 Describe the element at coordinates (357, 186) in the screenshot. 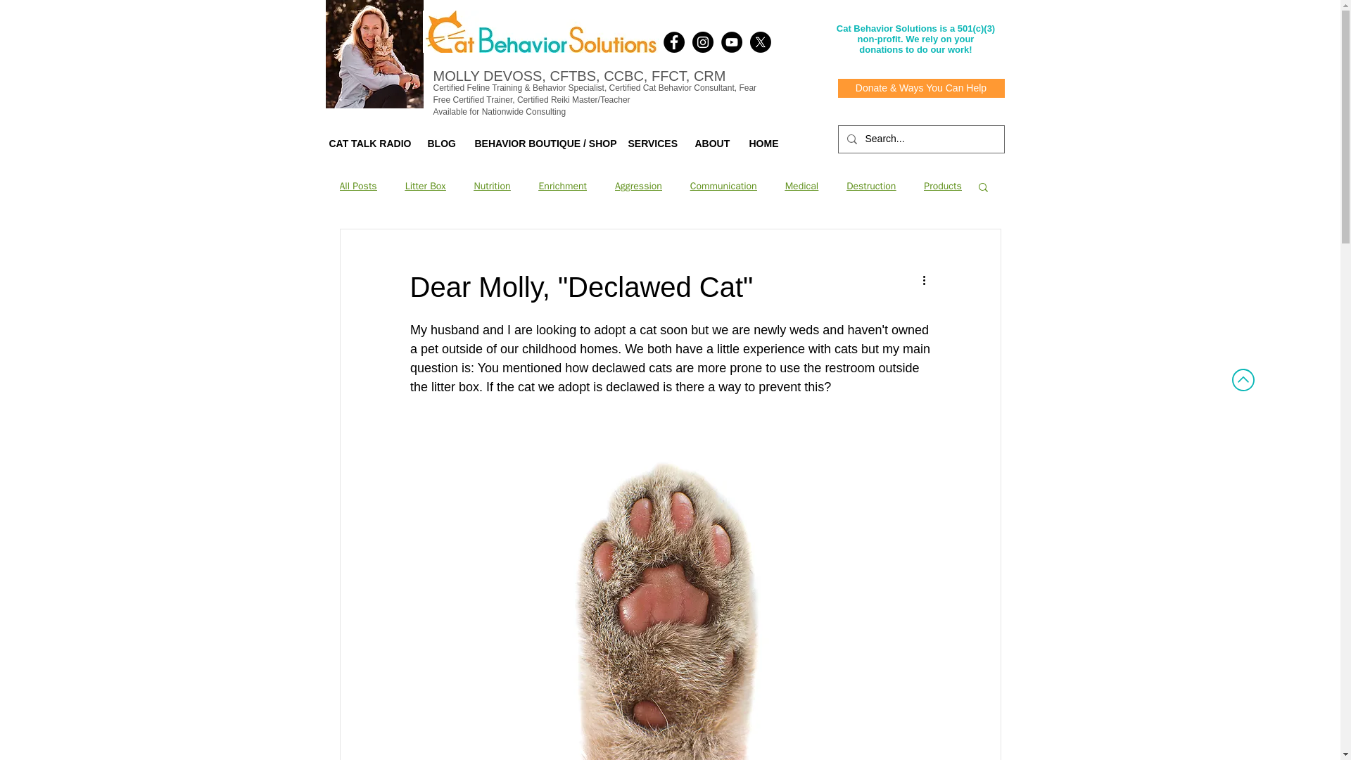

I see `All Posts` at that location.